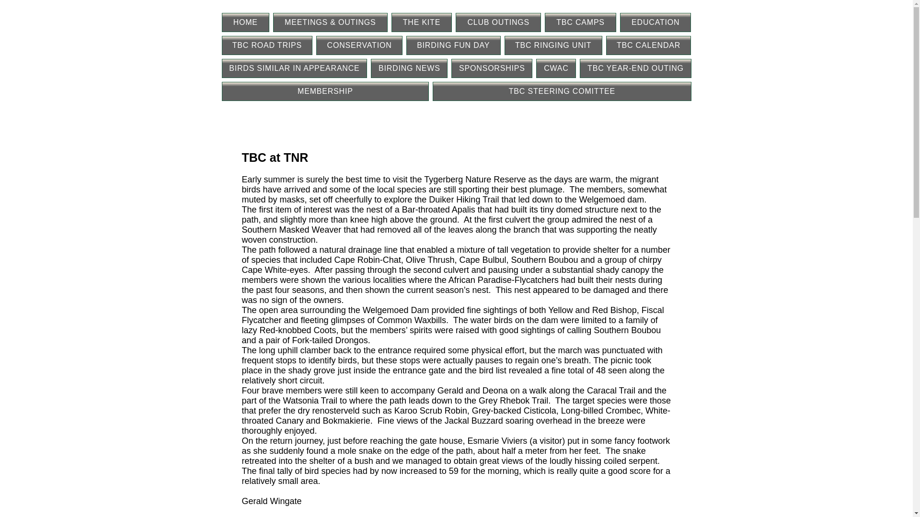 Image resolution: width=920 pixels, height=517 pixels. I want to click on SPONSORSHIPS, so click(492, 68).